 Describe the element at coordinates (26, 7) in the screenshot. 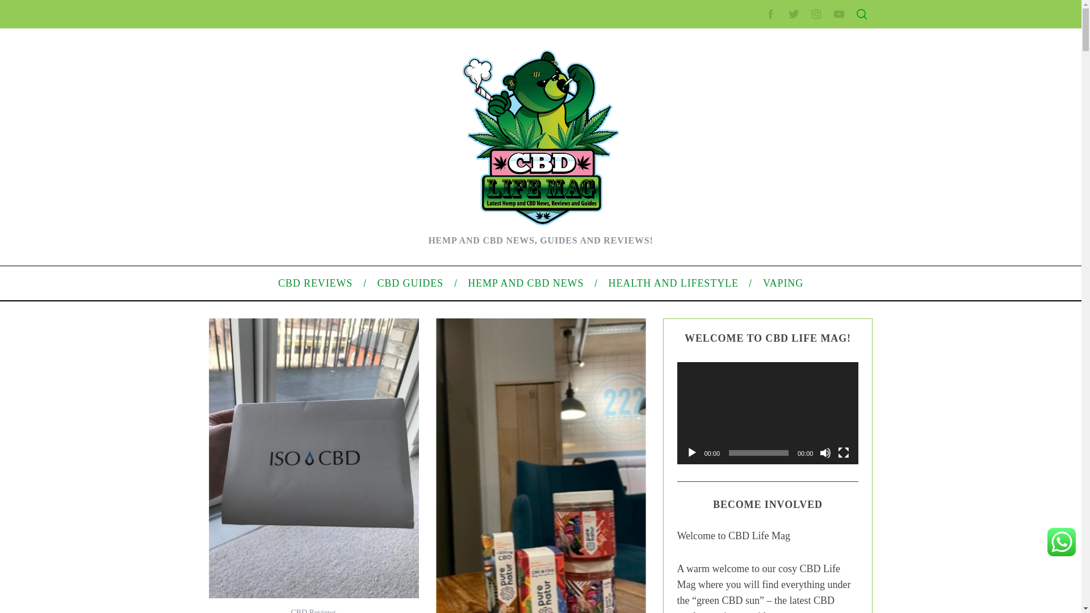

I see `Skip to content` at that location.